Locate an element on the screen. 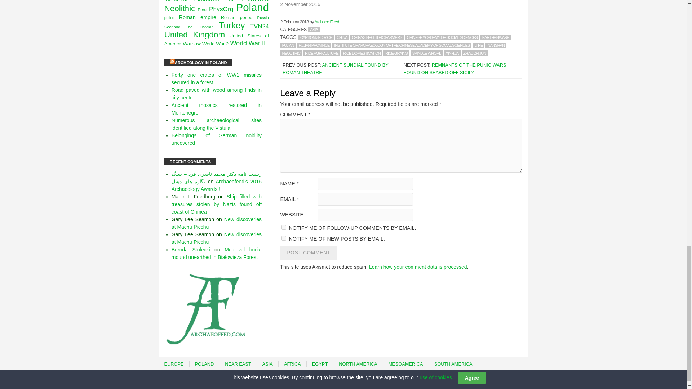 This screenshot has height=389, width=692. ASIA is located at coordinates (314, 30).